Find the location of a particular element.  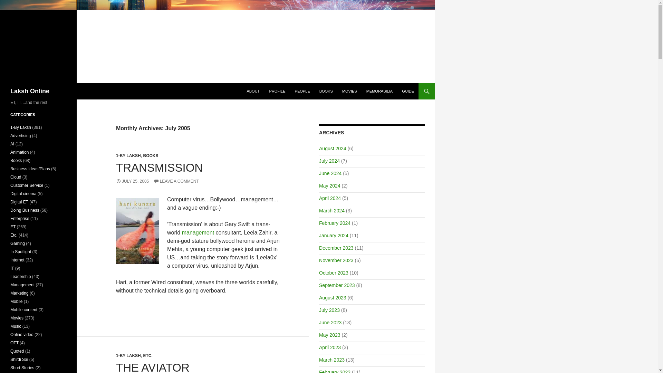

management is located at coordinates (198, 232).